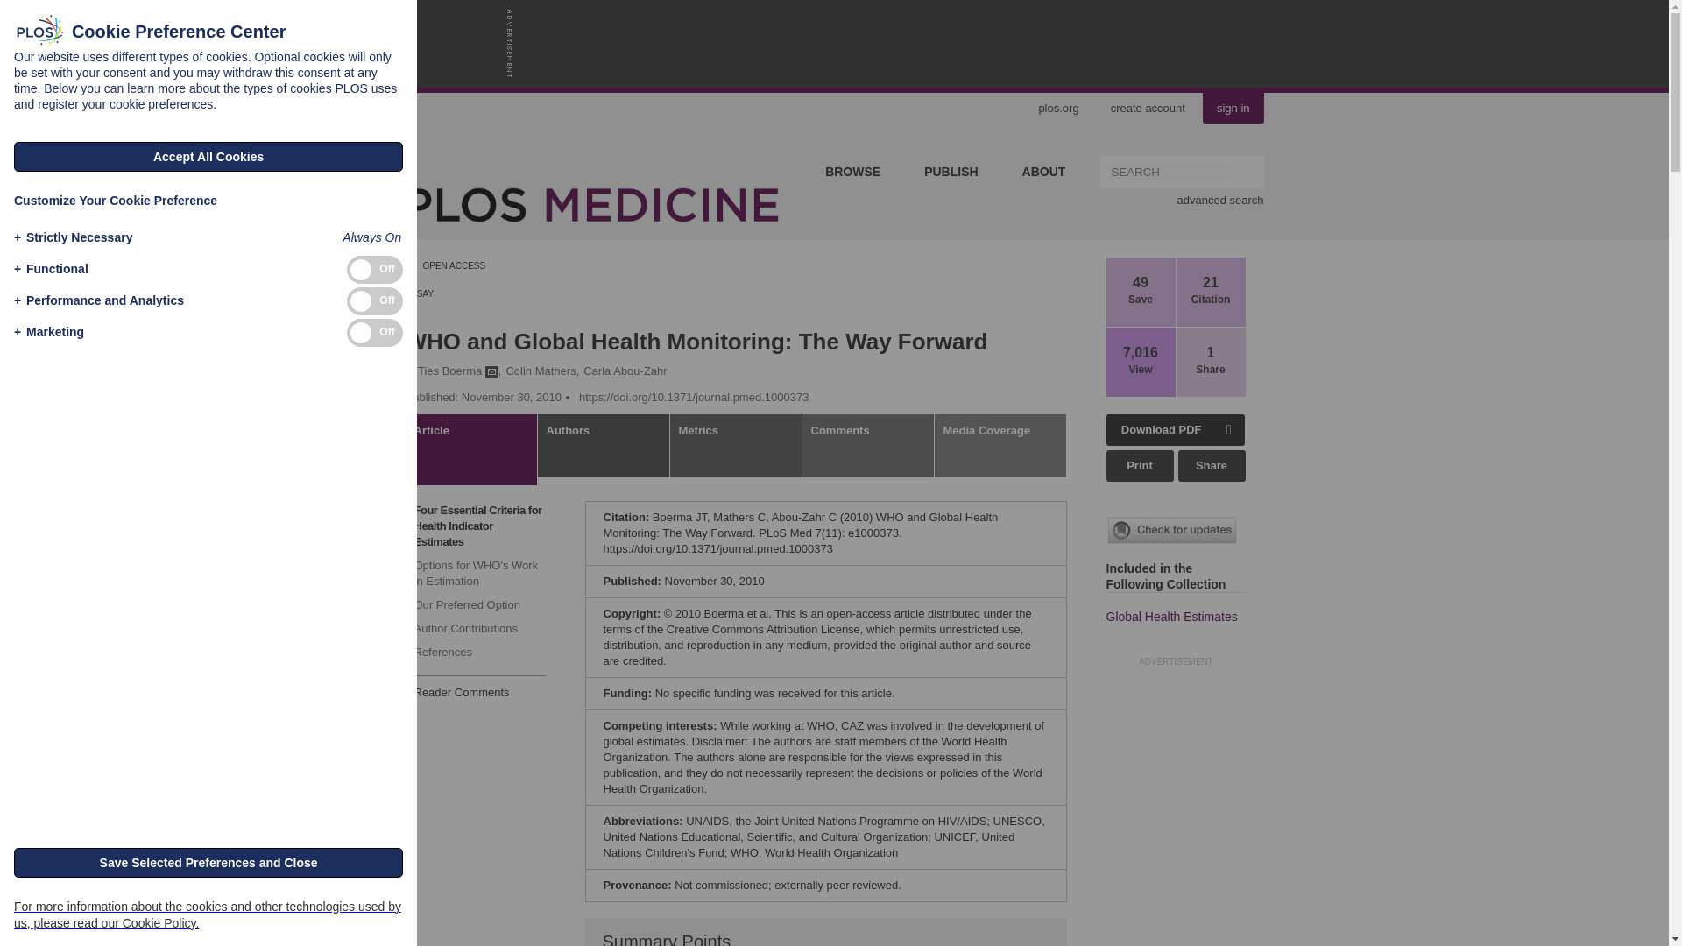 The image size is (1682, 946). I want to click on Comments, so click(868, 446).